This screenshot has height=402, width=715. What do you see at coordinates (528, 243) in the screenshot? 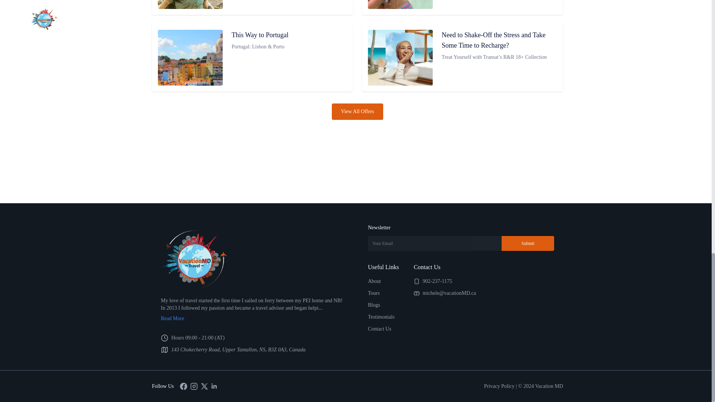
I see `Submit` at bounding box center [528, 243].